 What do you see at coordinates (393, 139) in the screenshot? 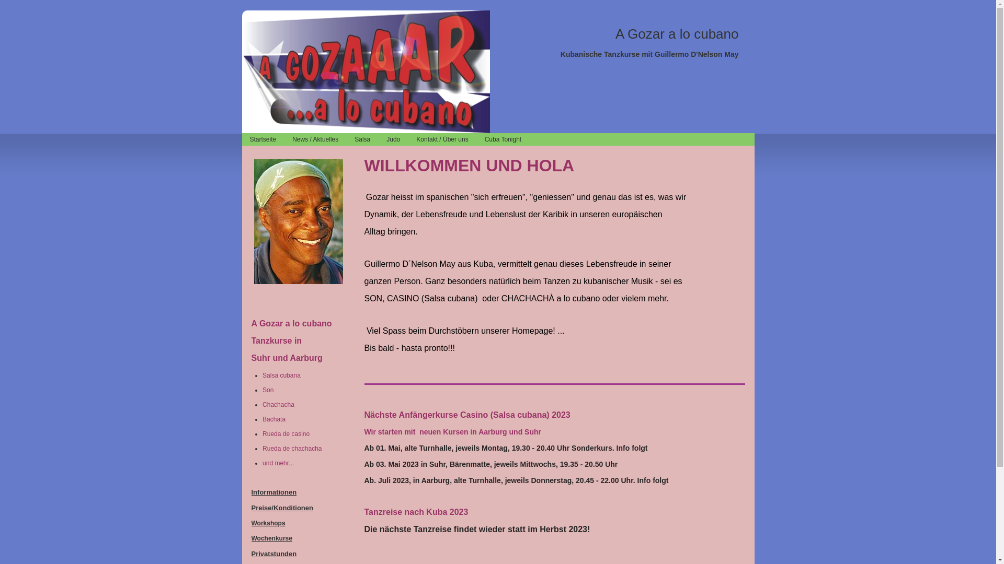
I see `Judo` at bounding box center [393, 139].